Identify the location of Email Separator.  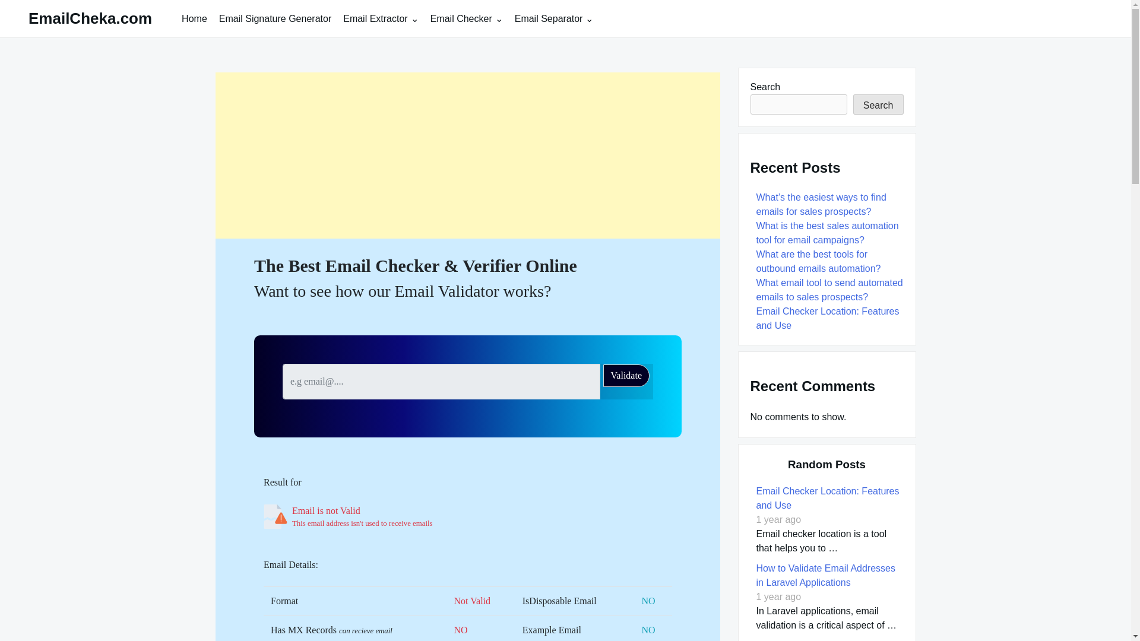
(553, 18).